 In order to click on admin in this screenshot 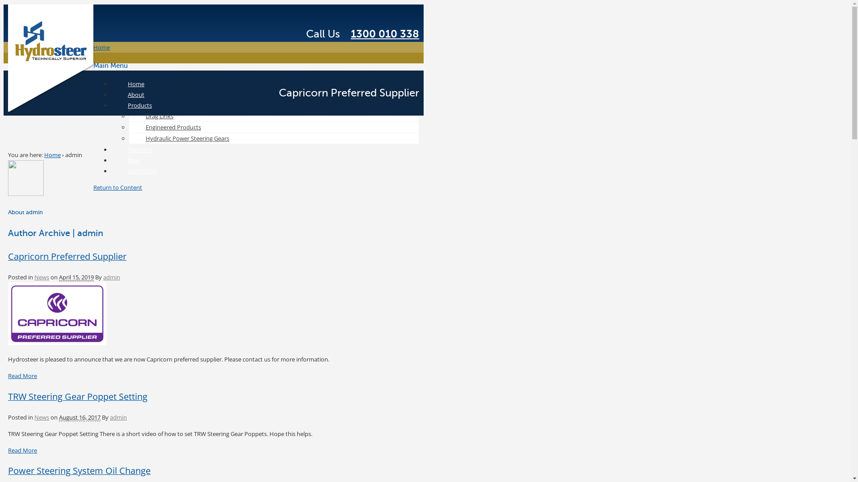, I will do `click(112, 277)`.